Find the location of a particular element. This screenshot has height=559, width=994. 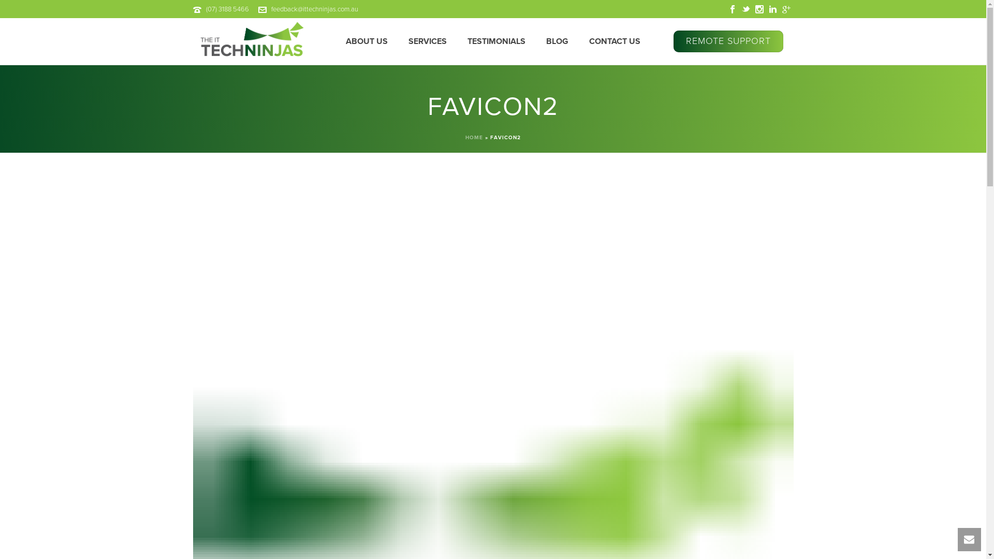

feedback@ittechninjas.com.au is located at coordinates (315, 9).